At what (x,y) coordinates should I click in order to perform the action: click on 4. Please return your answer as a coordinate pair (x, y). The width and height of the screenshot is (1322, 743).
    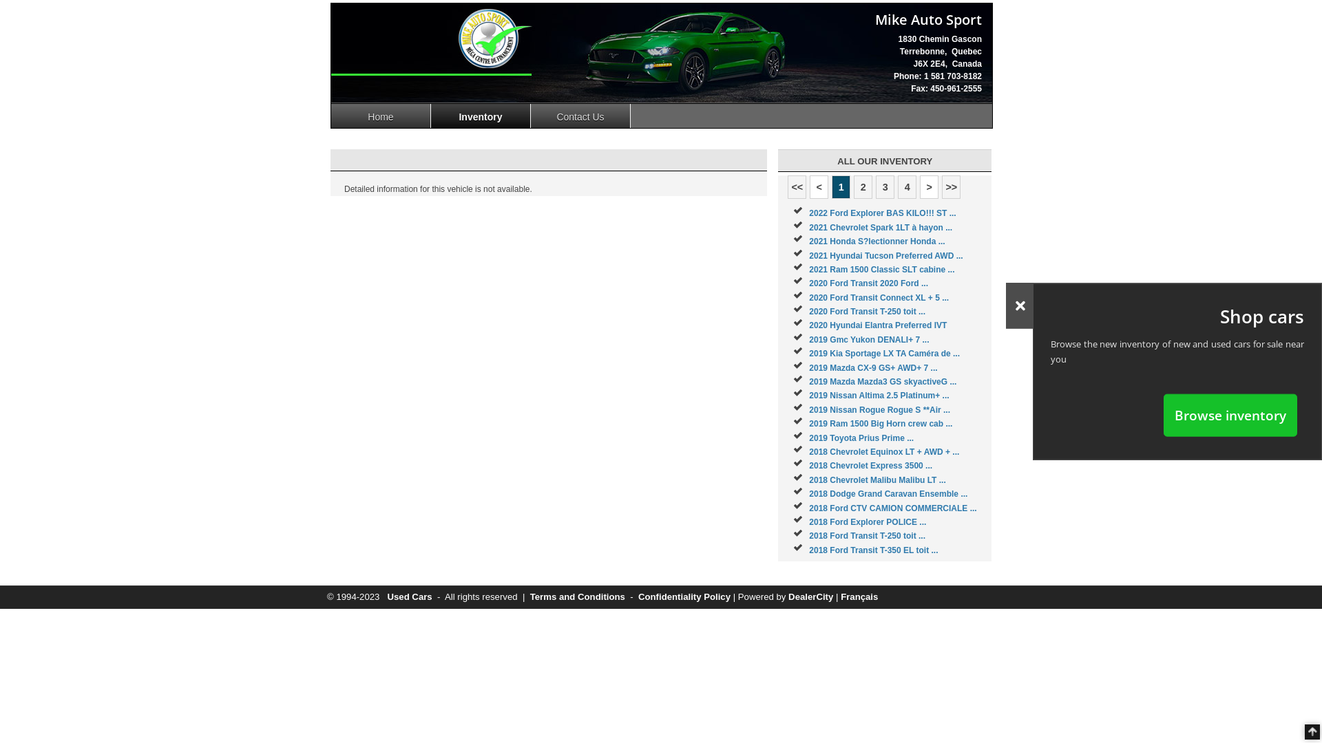
    Looking at the image, I should click on (907, 187).